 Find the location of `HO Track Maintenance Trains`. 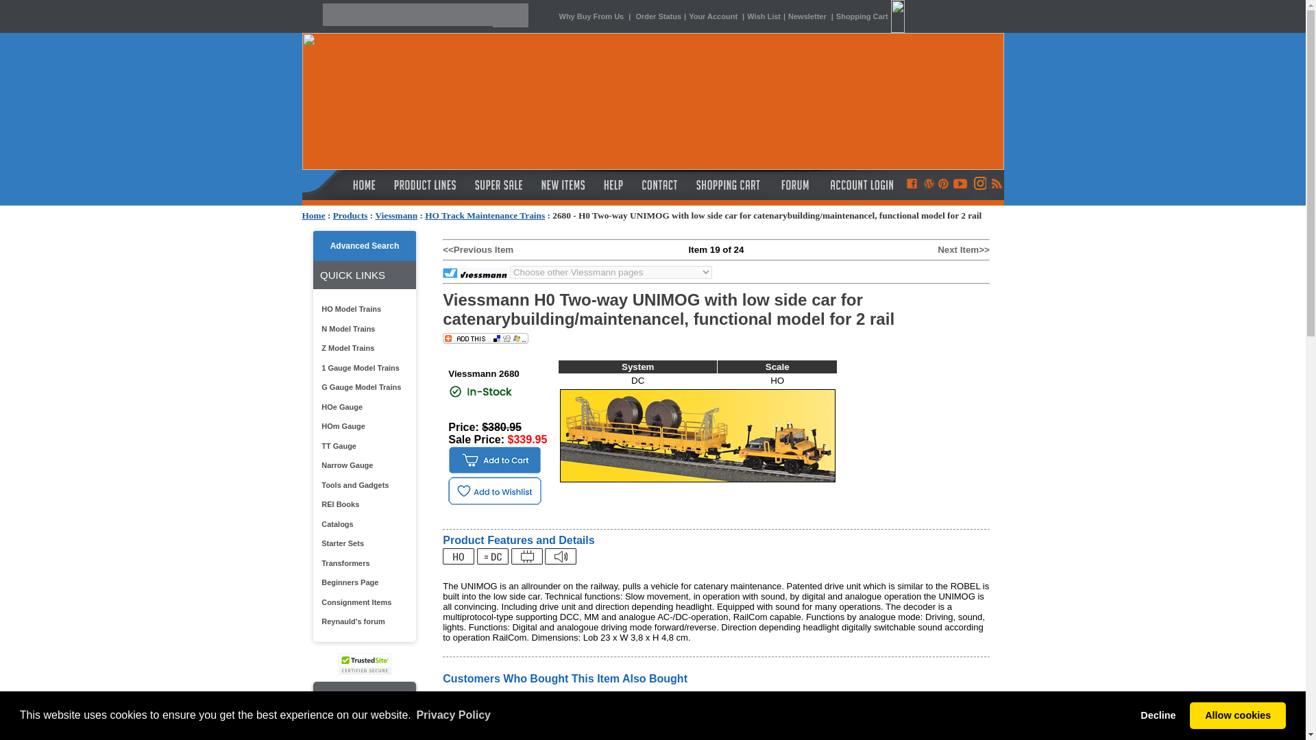

HO Track Maintenance Trains is located at coordinates (485, 215).